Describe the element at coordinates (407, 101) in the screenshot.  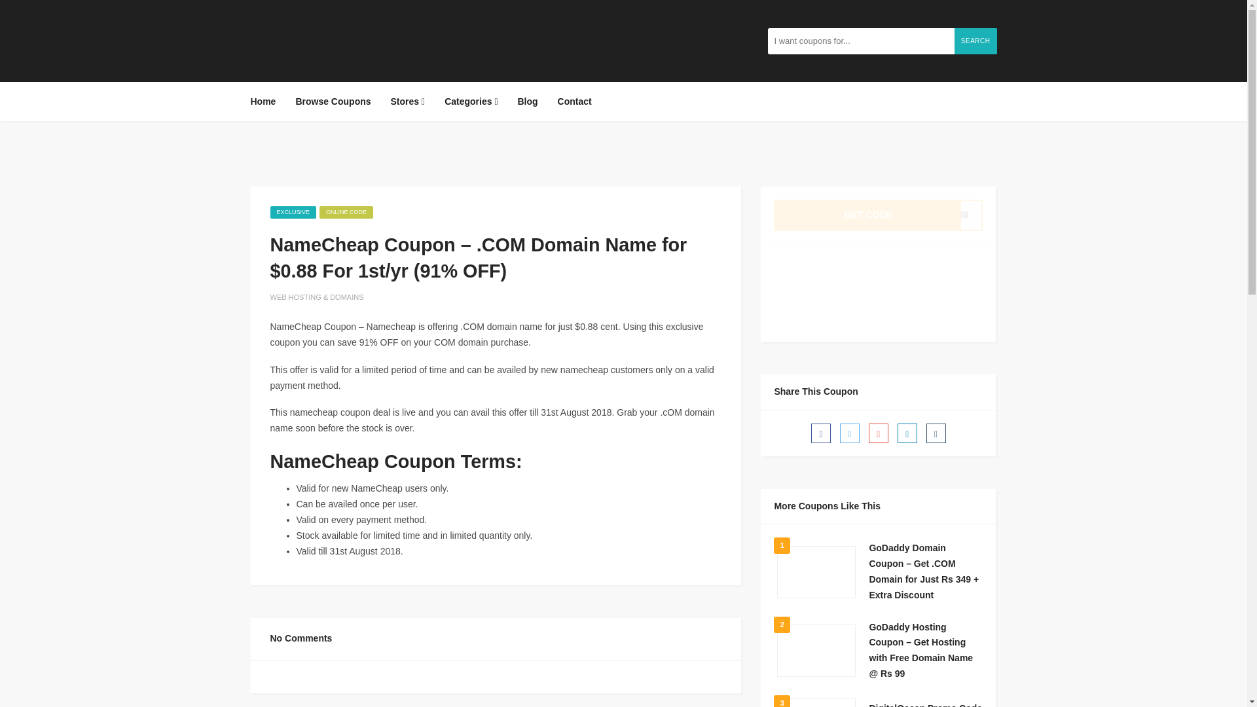
I see `Stores` at that location.